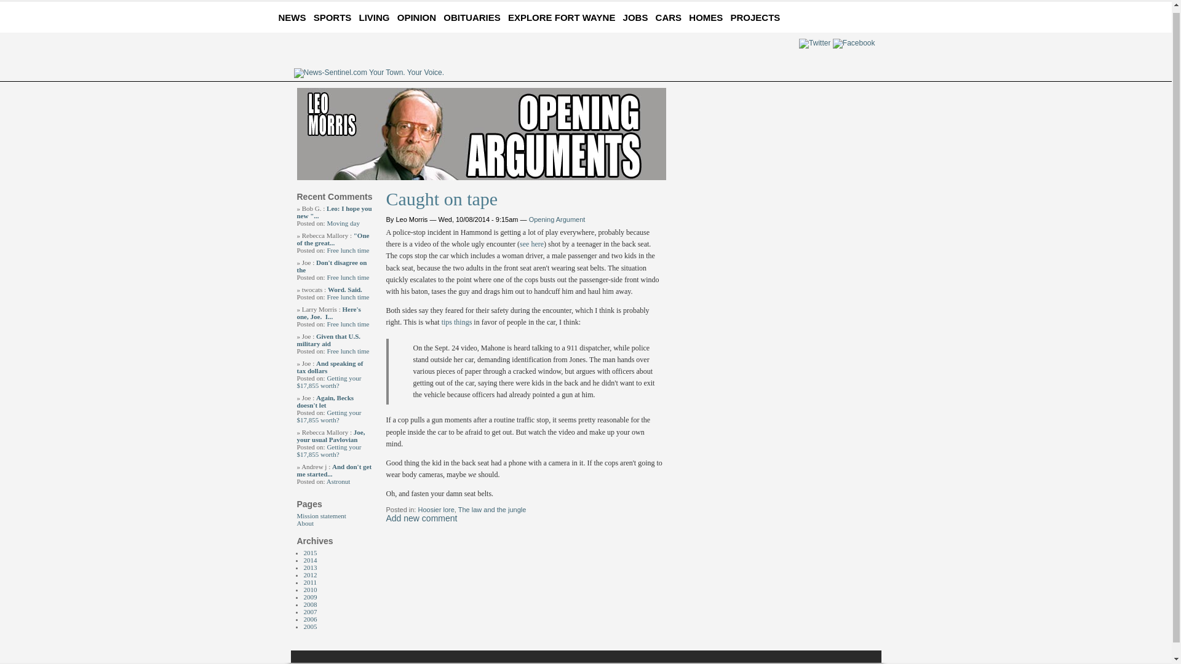  I want to click on OBITUARIES, so click(474, 17).